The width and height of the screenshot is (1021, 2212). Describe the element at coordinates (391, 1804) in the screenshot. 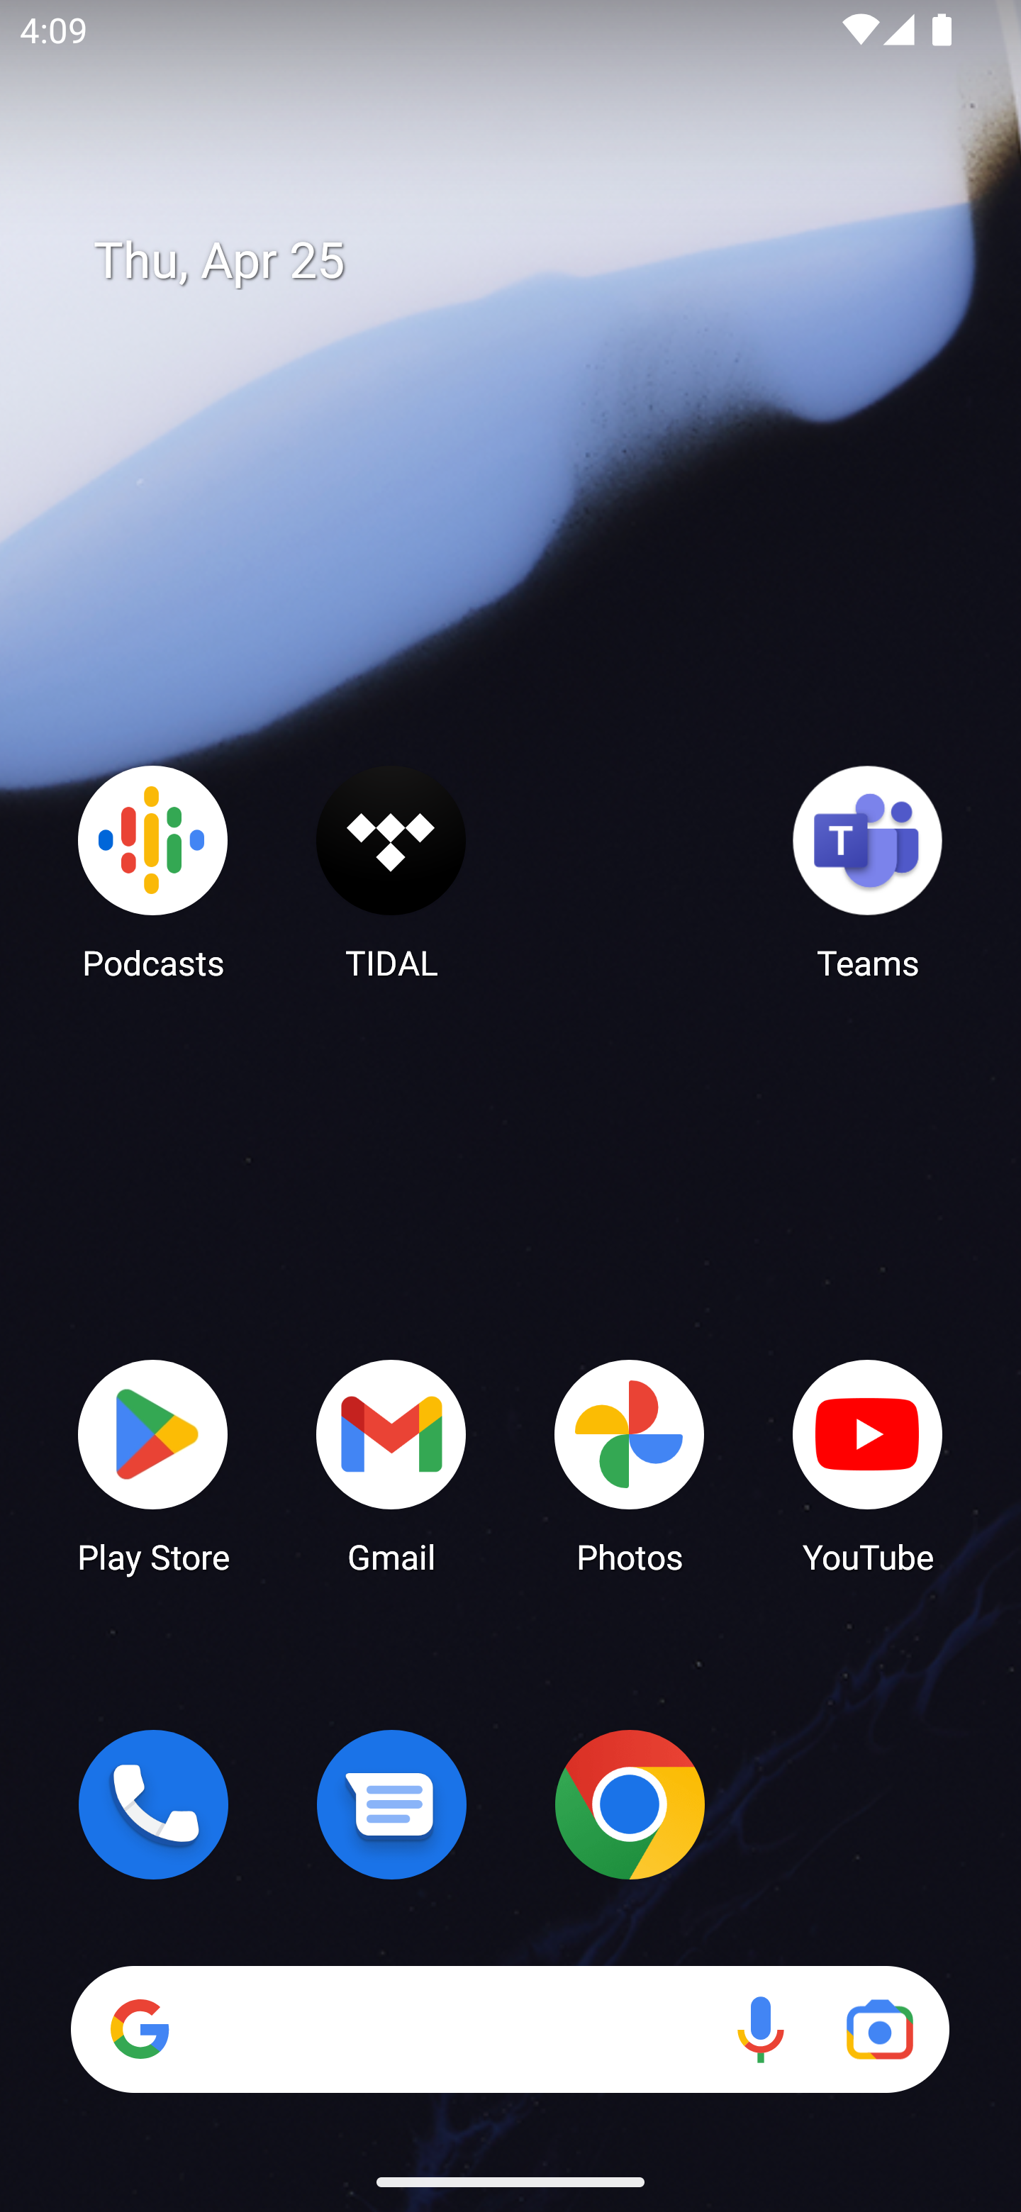

I see `Messages` at that location.